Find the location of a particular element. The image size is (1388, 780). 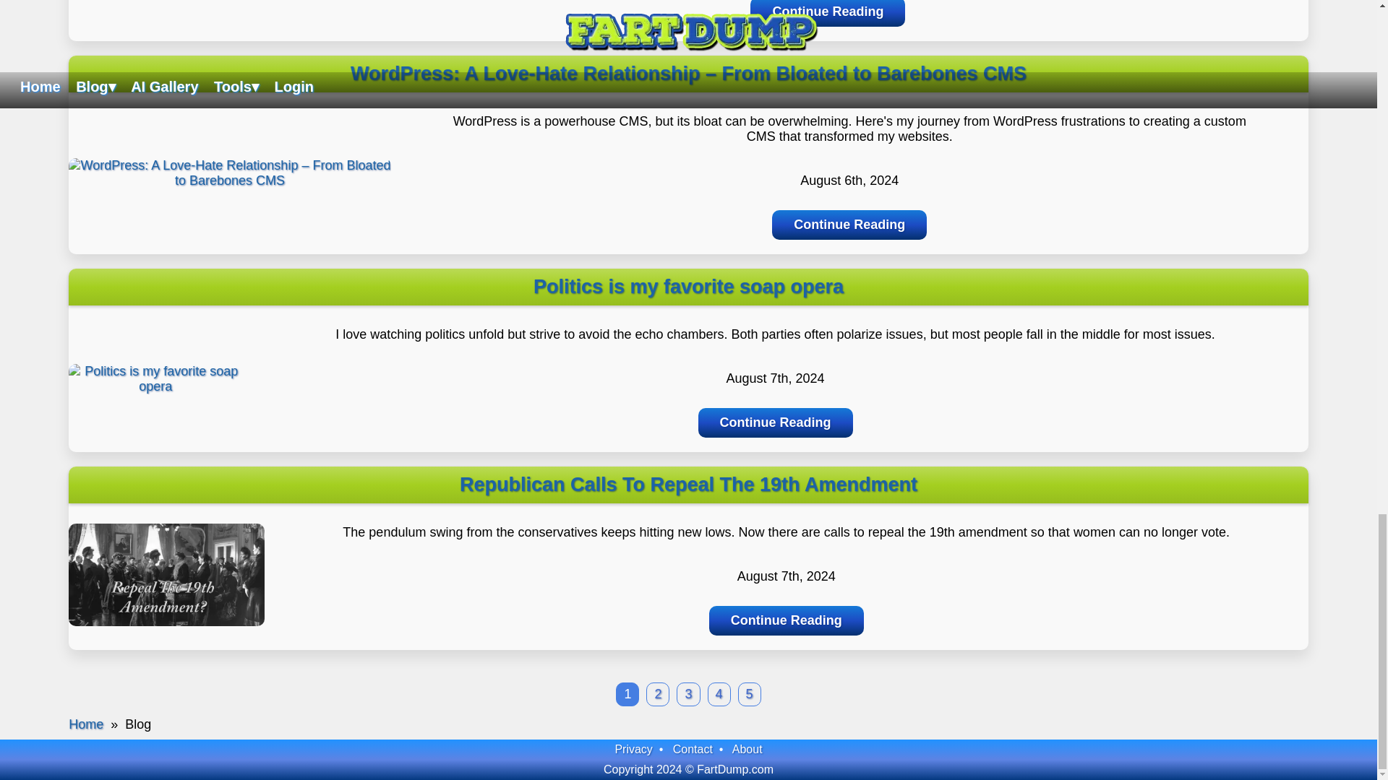

Continue Reading is located at coordinates (827, 13).